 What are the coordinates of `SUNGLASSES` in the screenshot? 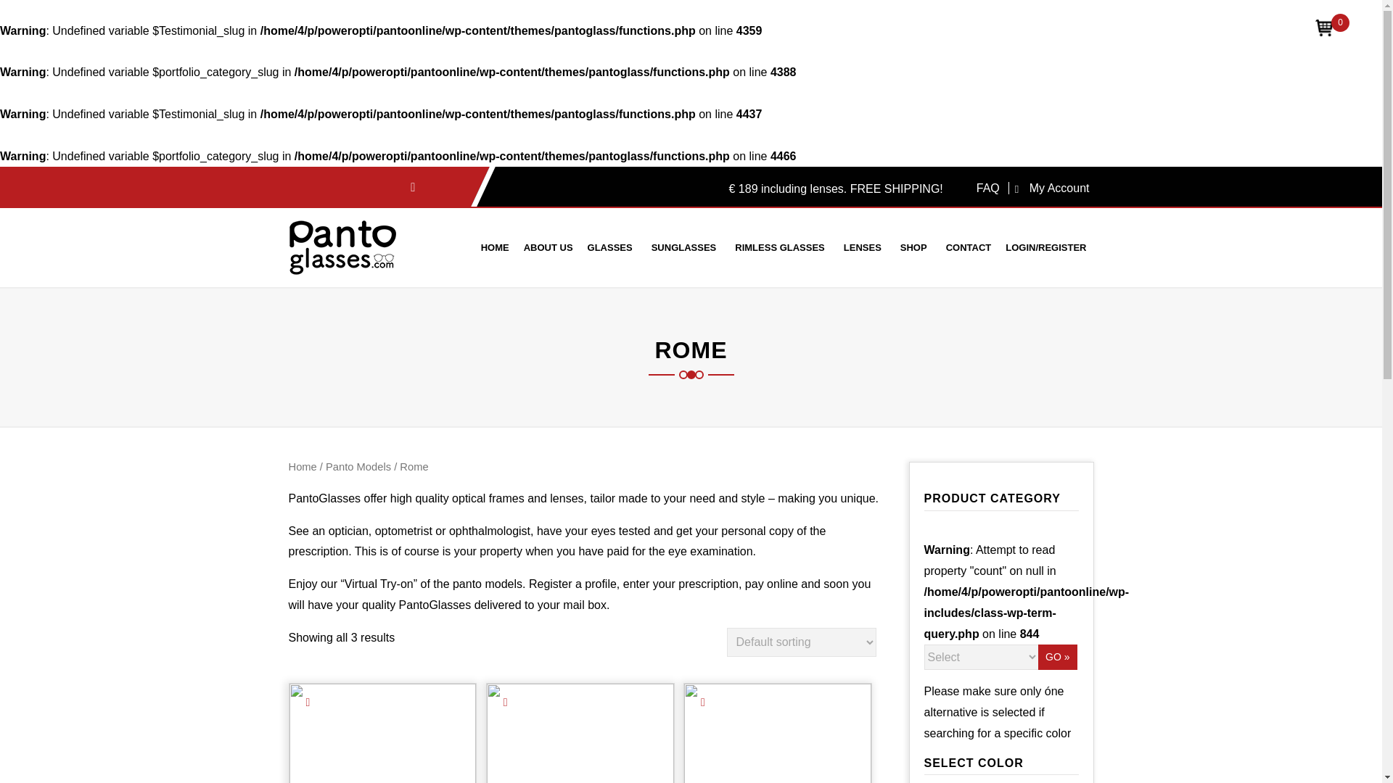 It's located at (684, 247).